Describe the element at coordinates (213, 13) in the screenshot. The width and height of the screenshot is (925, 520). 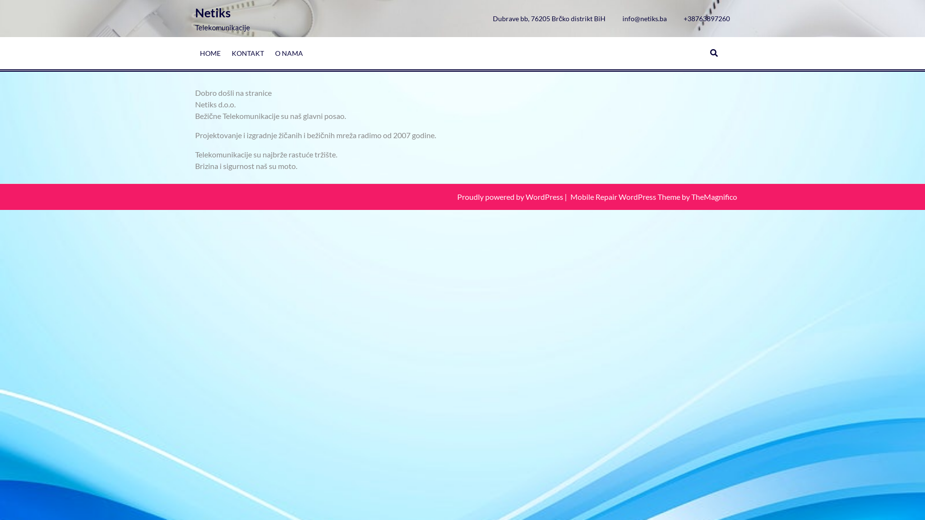
I see `Netiks` at that location.